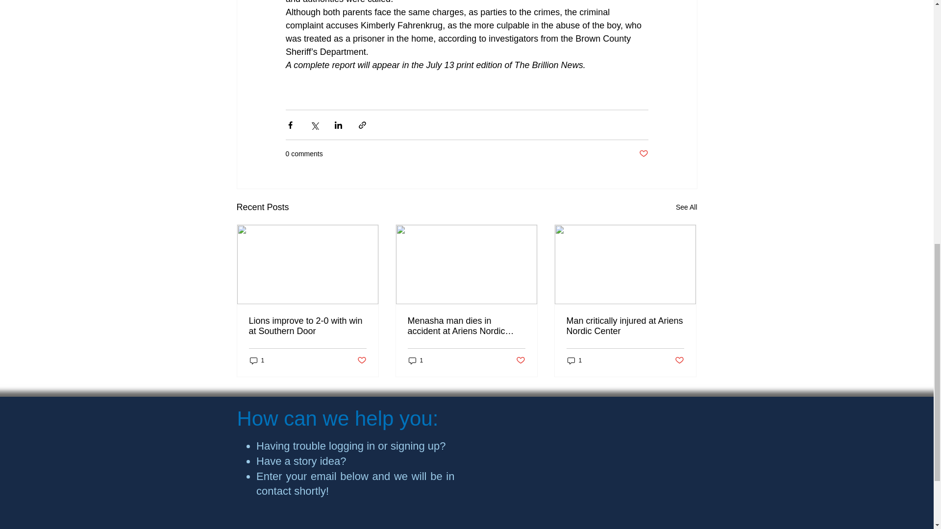 This screenshot has width=941, height=529. What do you see at coordinates (643, 154) in the screenshot?
I see `Post not marked as liked` at bounding box center [643, 154].